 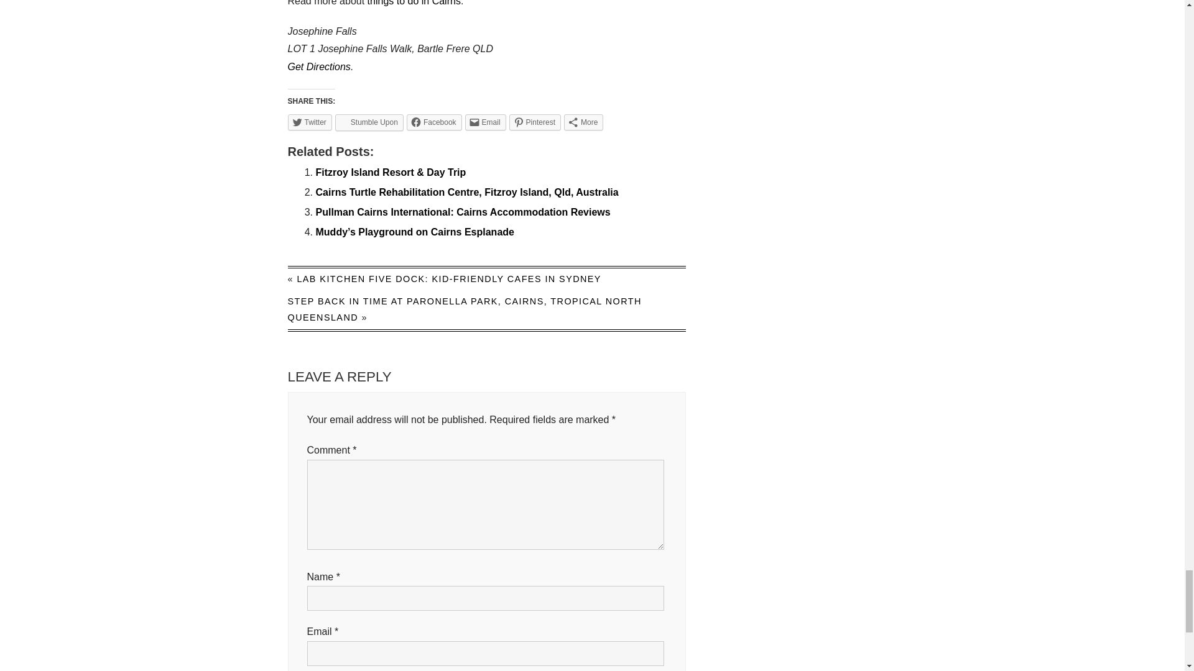 I want to click on Click to email a link to a friend, so click(x=486, y=122).